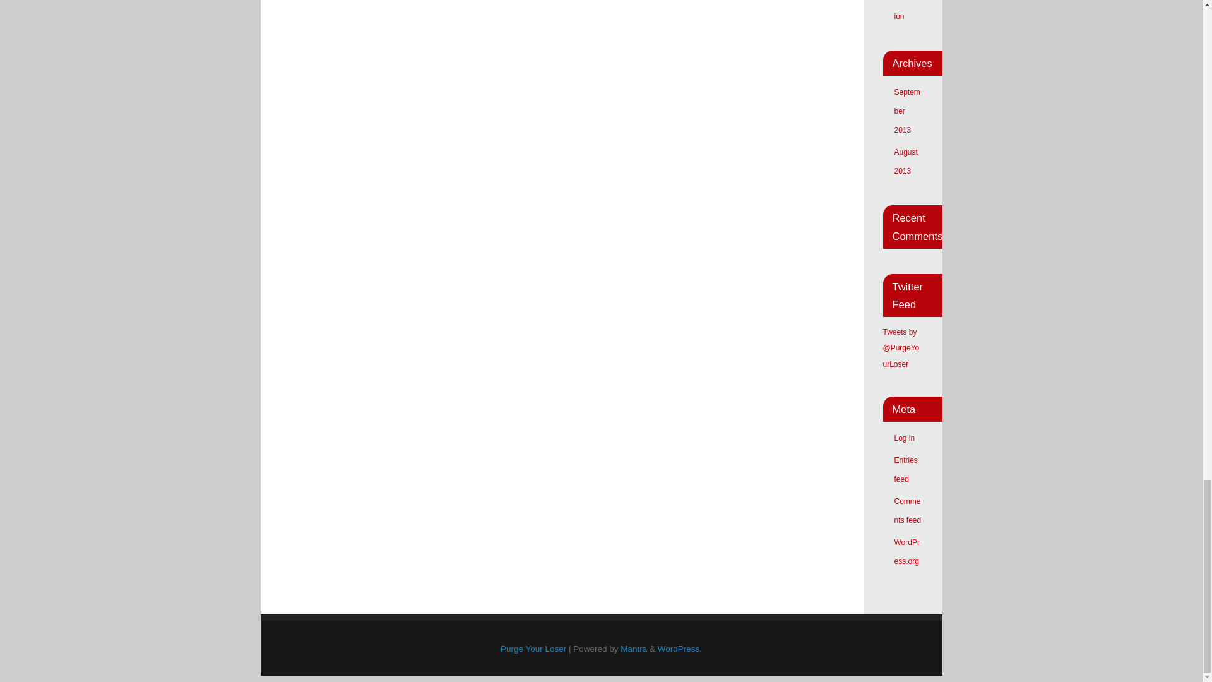 This screenshot has height=682, width=1212. I want to click on Comments feed, so click(908, 510).